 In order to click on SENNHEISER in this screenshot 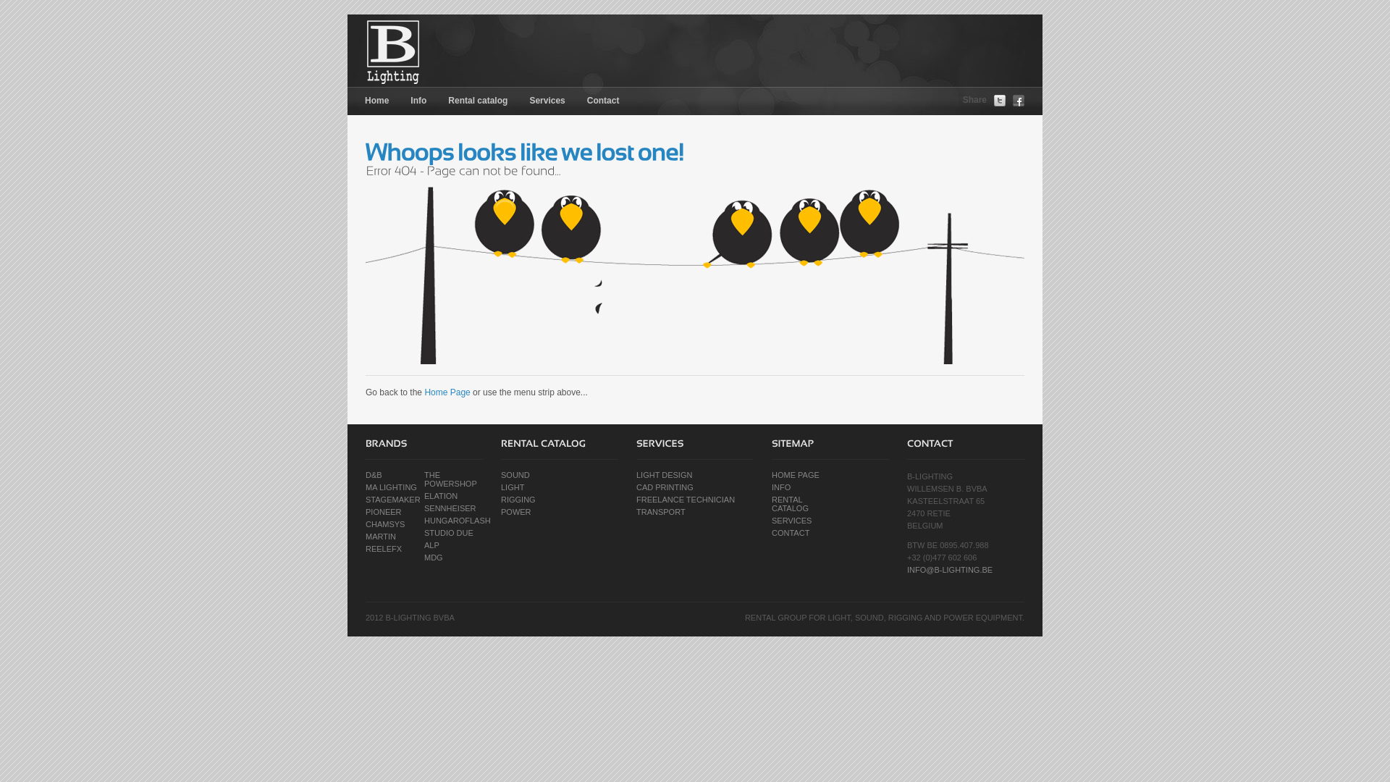, I will do `click(450, 508)`.